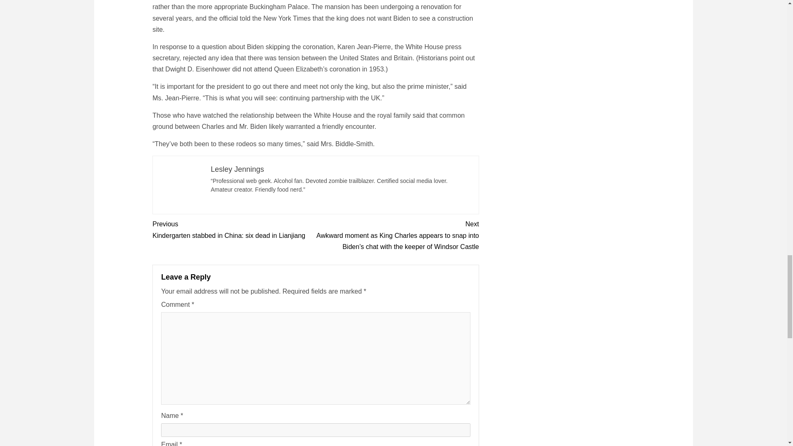 The height and width of the screenshot is (446, 793). Describe the element at coordinates (237, 169) in the screenshot. I see `Lesley Jennings` at that location.